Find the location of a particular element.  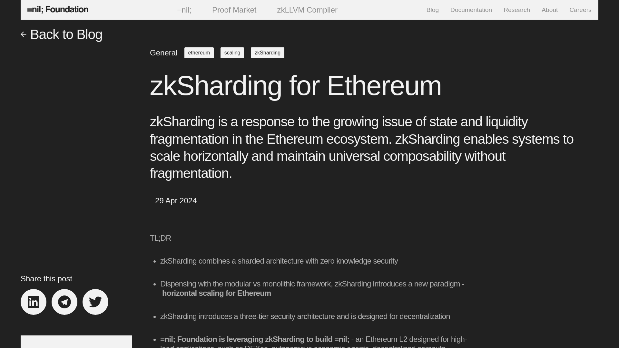

About is located at coordinates (549, 10).